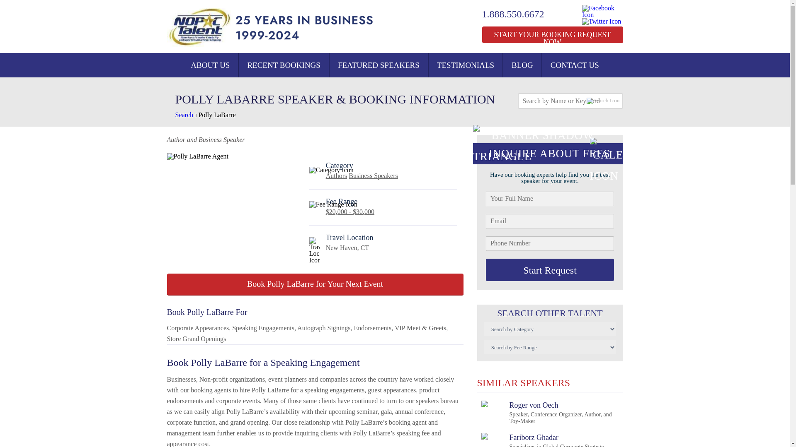  Describe the element at coordinates (217, 115) in the screenshot. I see `Start Request` at that location.